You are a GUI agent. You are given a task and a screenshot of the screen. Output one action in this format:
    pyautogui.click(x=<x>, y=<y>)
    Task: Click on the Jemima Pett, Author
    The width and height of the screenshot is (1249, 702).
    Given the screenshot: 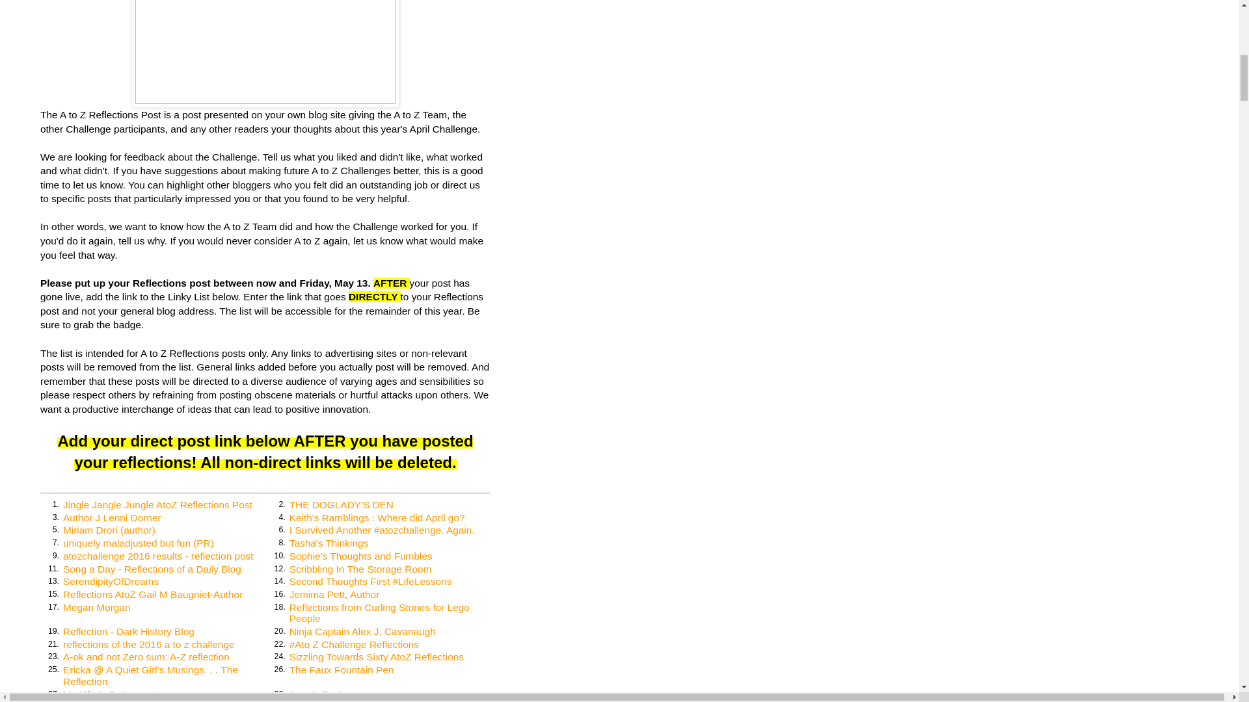 What is the action you would take?
    pyautogui.click(x=334, y=594)
    